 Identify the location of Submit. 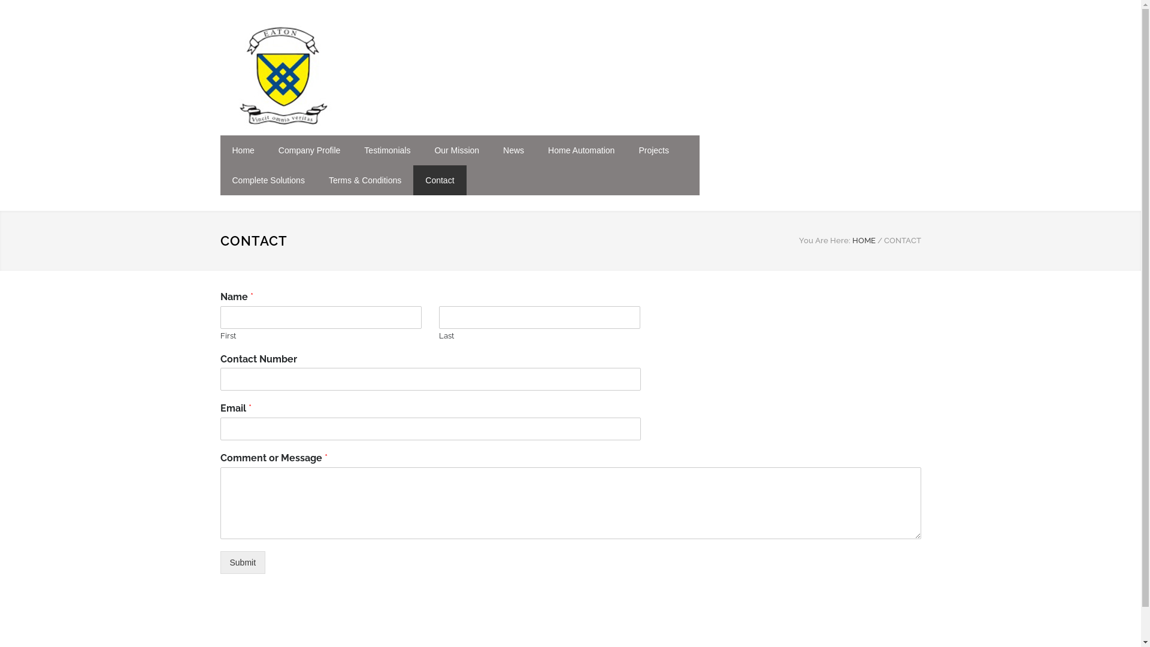
(243, 563).